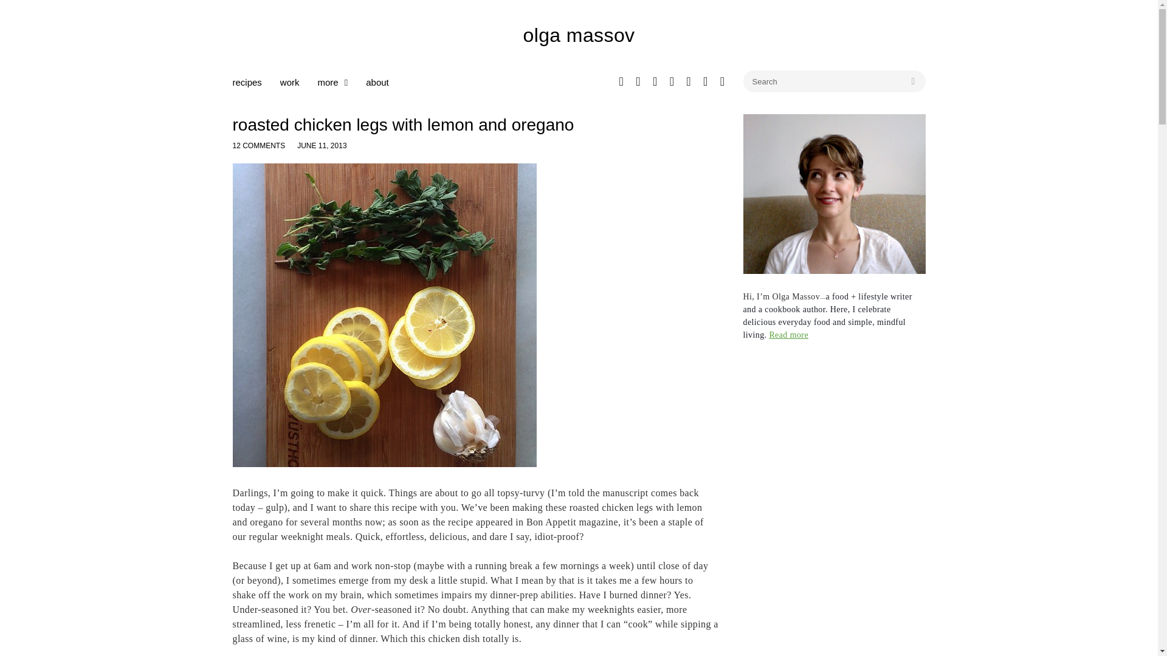 The width and height of the screenshot is (1167, 656). What do you see at coordinates (579, 35) in the screenshot?
I see `olga massov` at bounding box center [579, 35].